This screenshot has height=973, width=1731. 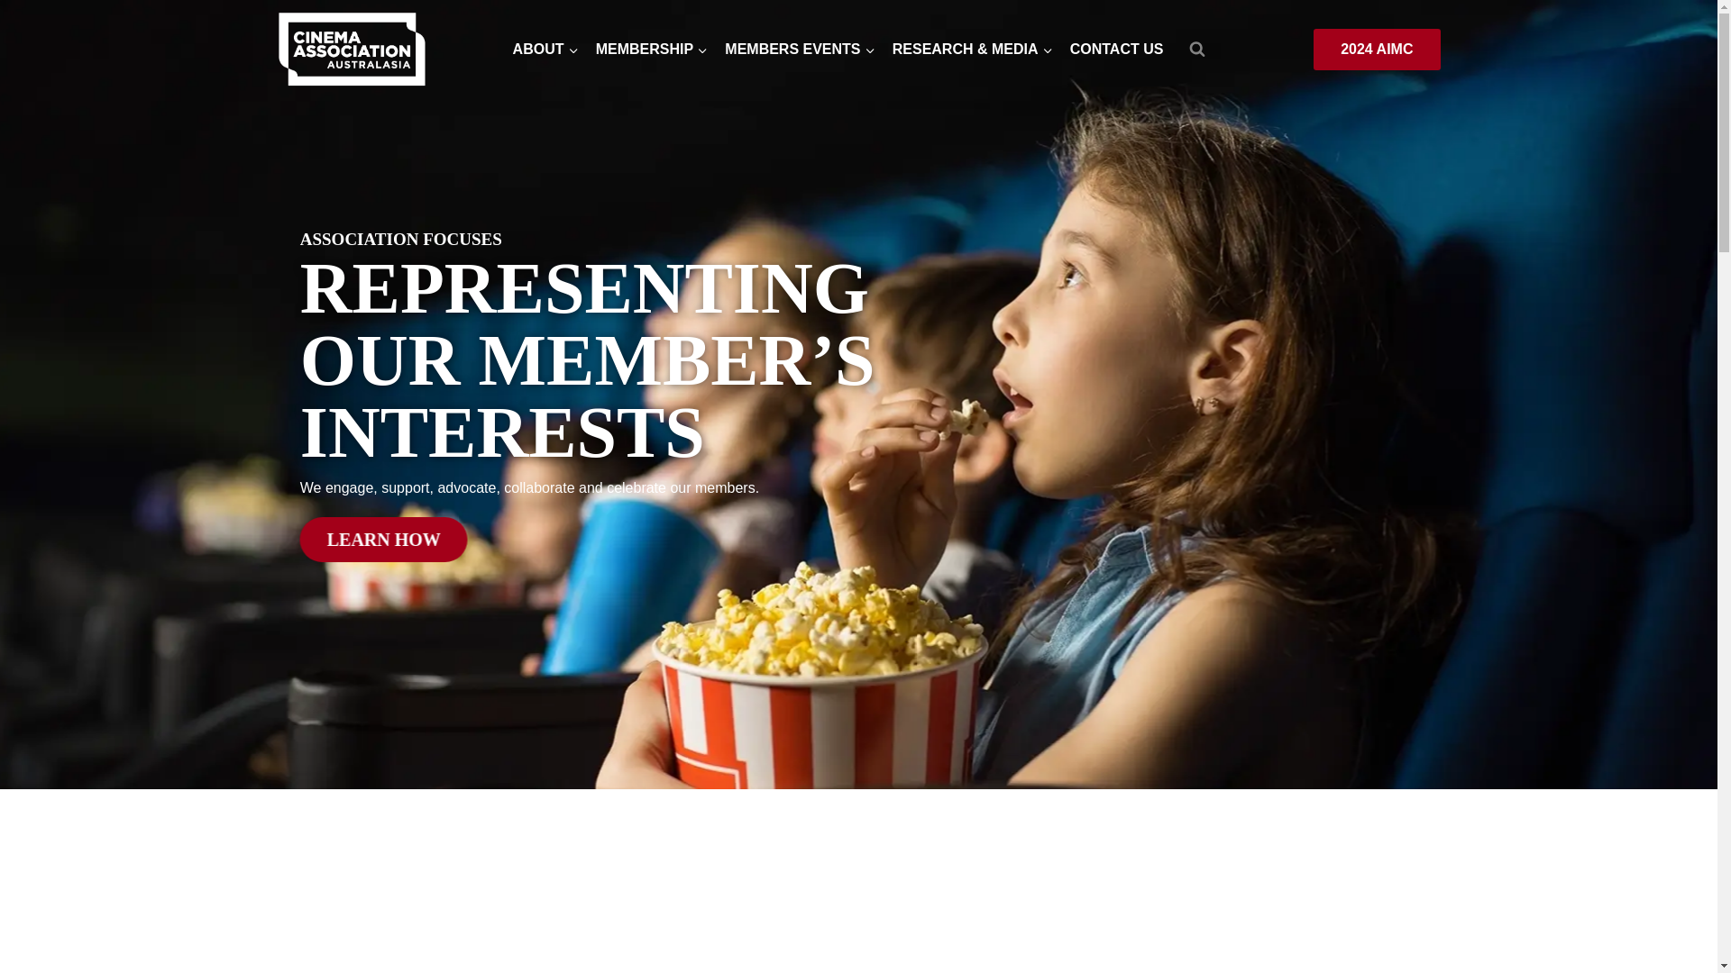 I want to click on LEARN HOW, so click(x=383, y=539).